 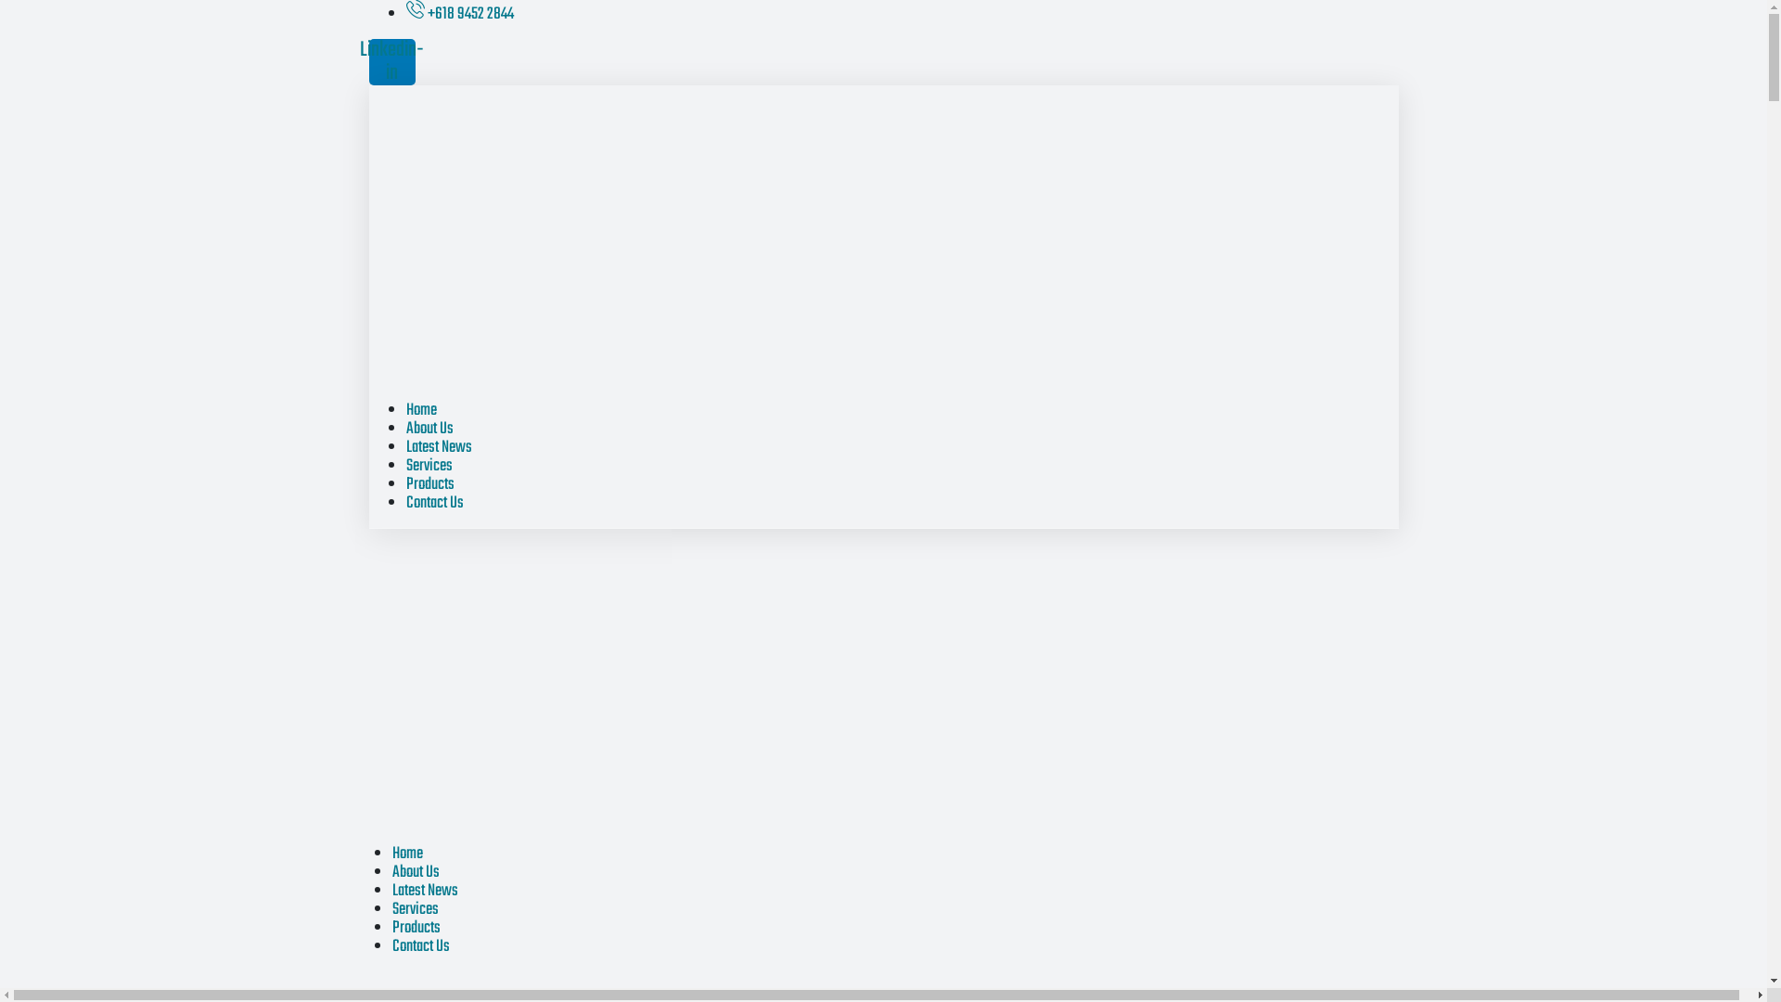 What do you see at coordinates (430, 429) in the screenshot?
I see `About Us` at bounding box center [430, 429].